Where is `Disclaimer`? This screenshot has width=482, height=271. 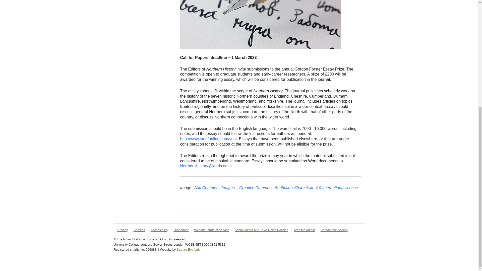 Disclaimer is located at coordinates (181, 230).